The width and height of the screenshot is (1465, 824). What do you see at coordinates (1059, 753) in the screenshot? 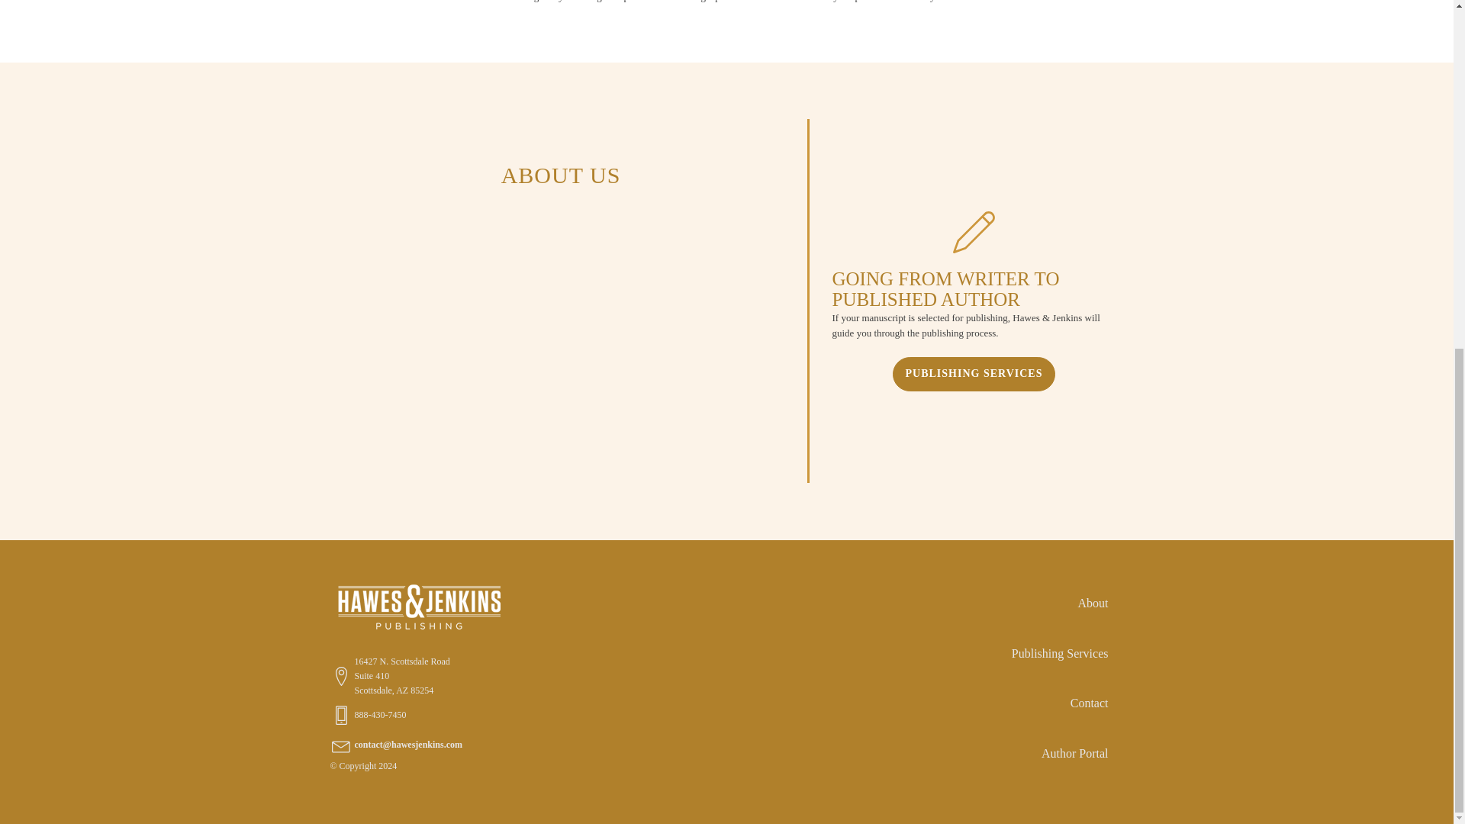
I see `Author Portal` at bounding box center [1059, 753].